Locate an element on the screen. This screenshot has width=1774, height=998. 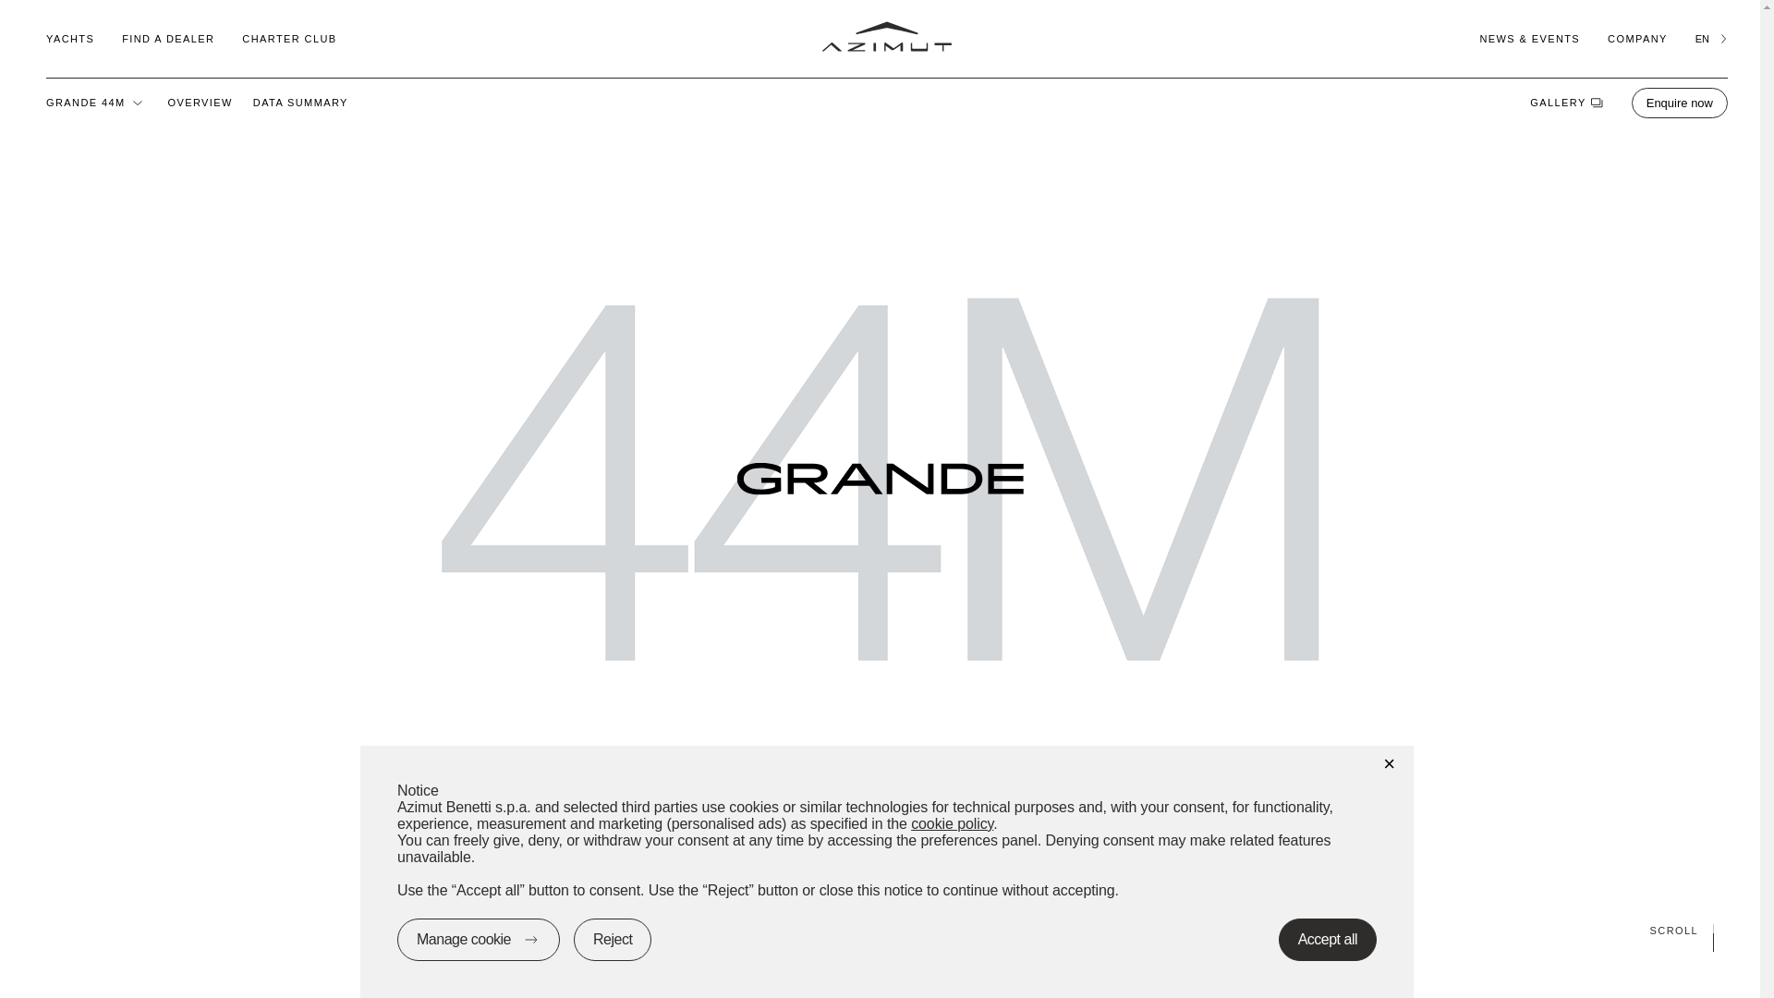
DATA SUMMARY is located at coordinates (300, 102).